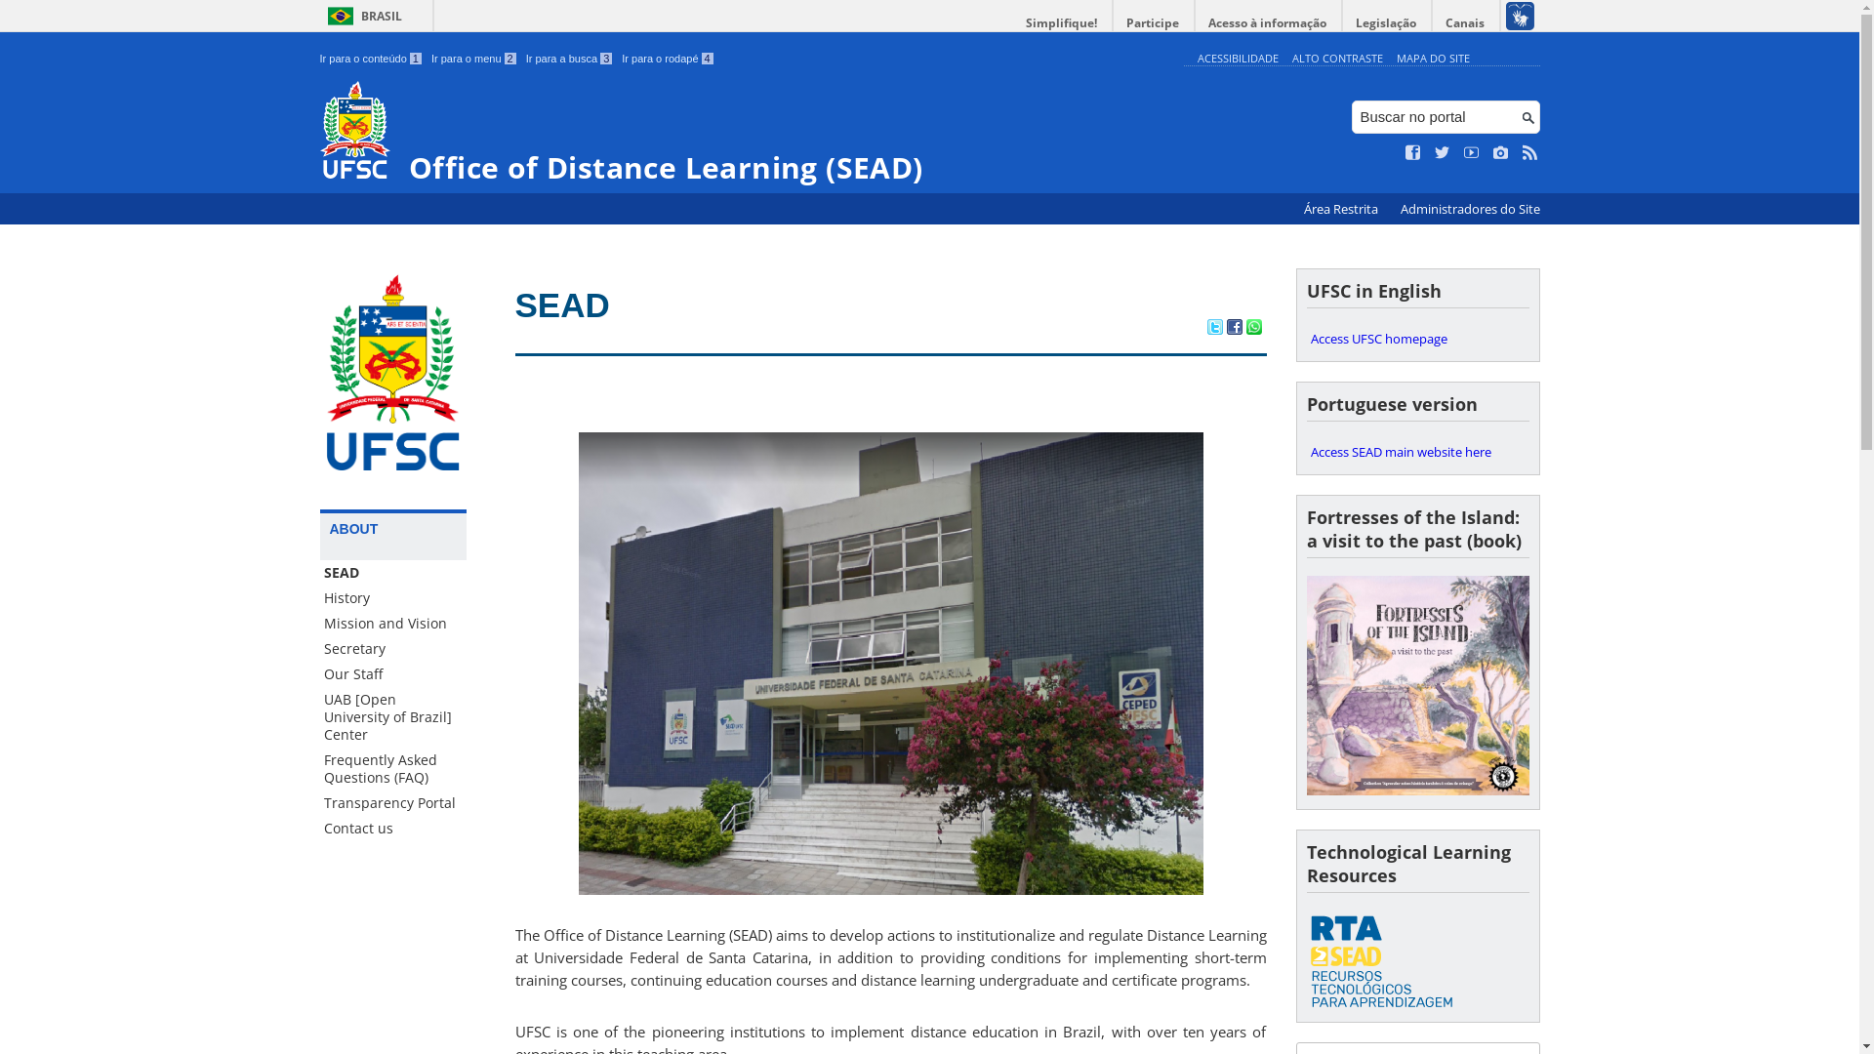  What do you see at coordinates (393, 803) in the screenshot?
I see `Transparency Portal` at bounding box center [393, 803].